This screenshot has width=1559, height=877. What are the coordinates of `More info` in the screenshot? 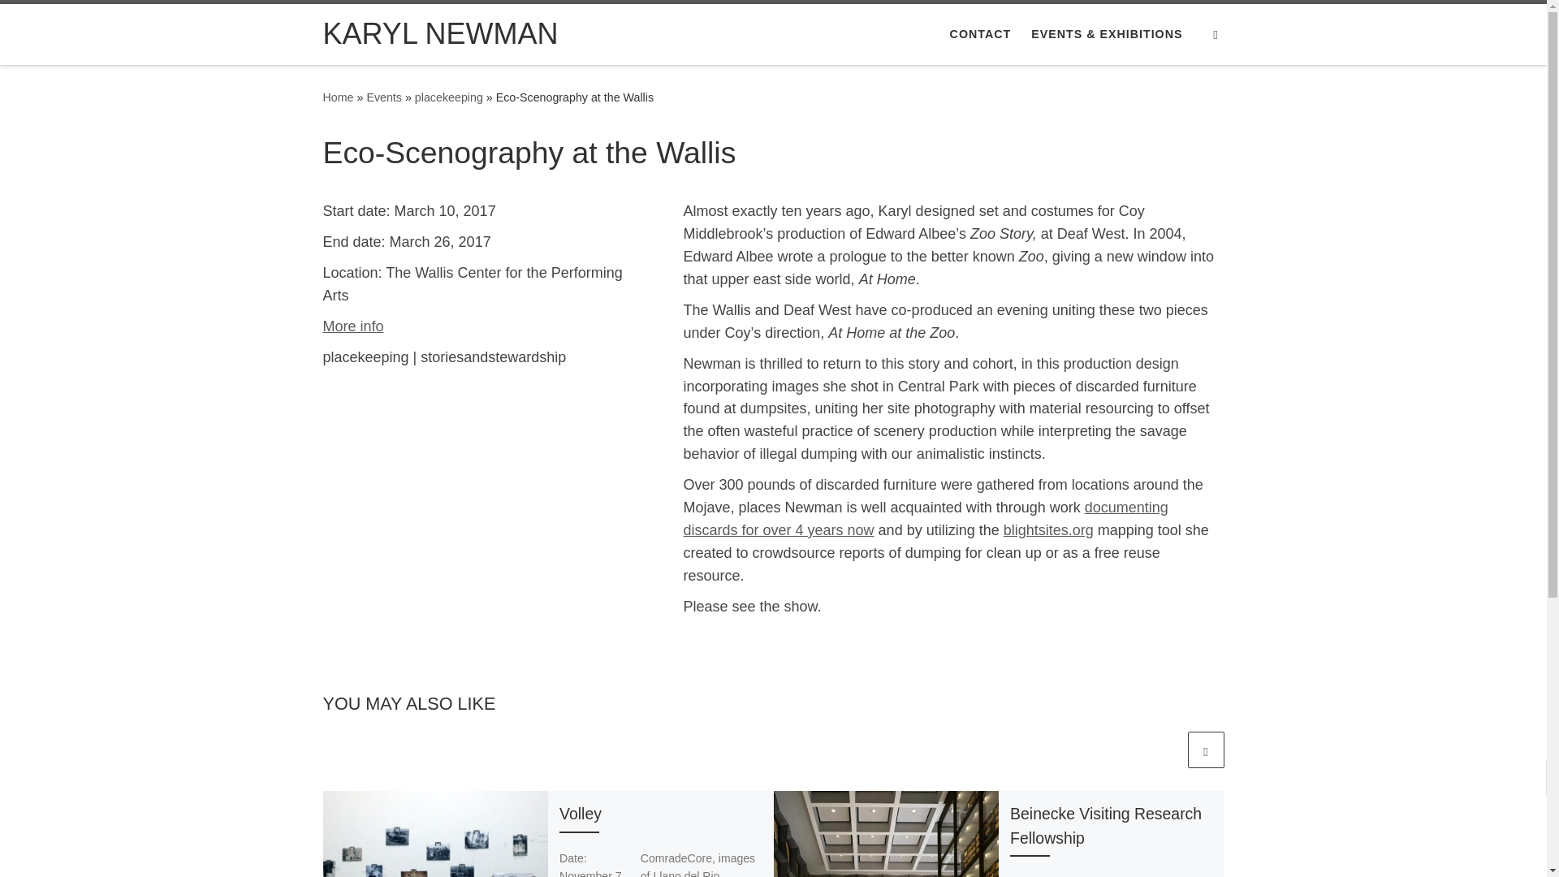 It's located at (352, 326).